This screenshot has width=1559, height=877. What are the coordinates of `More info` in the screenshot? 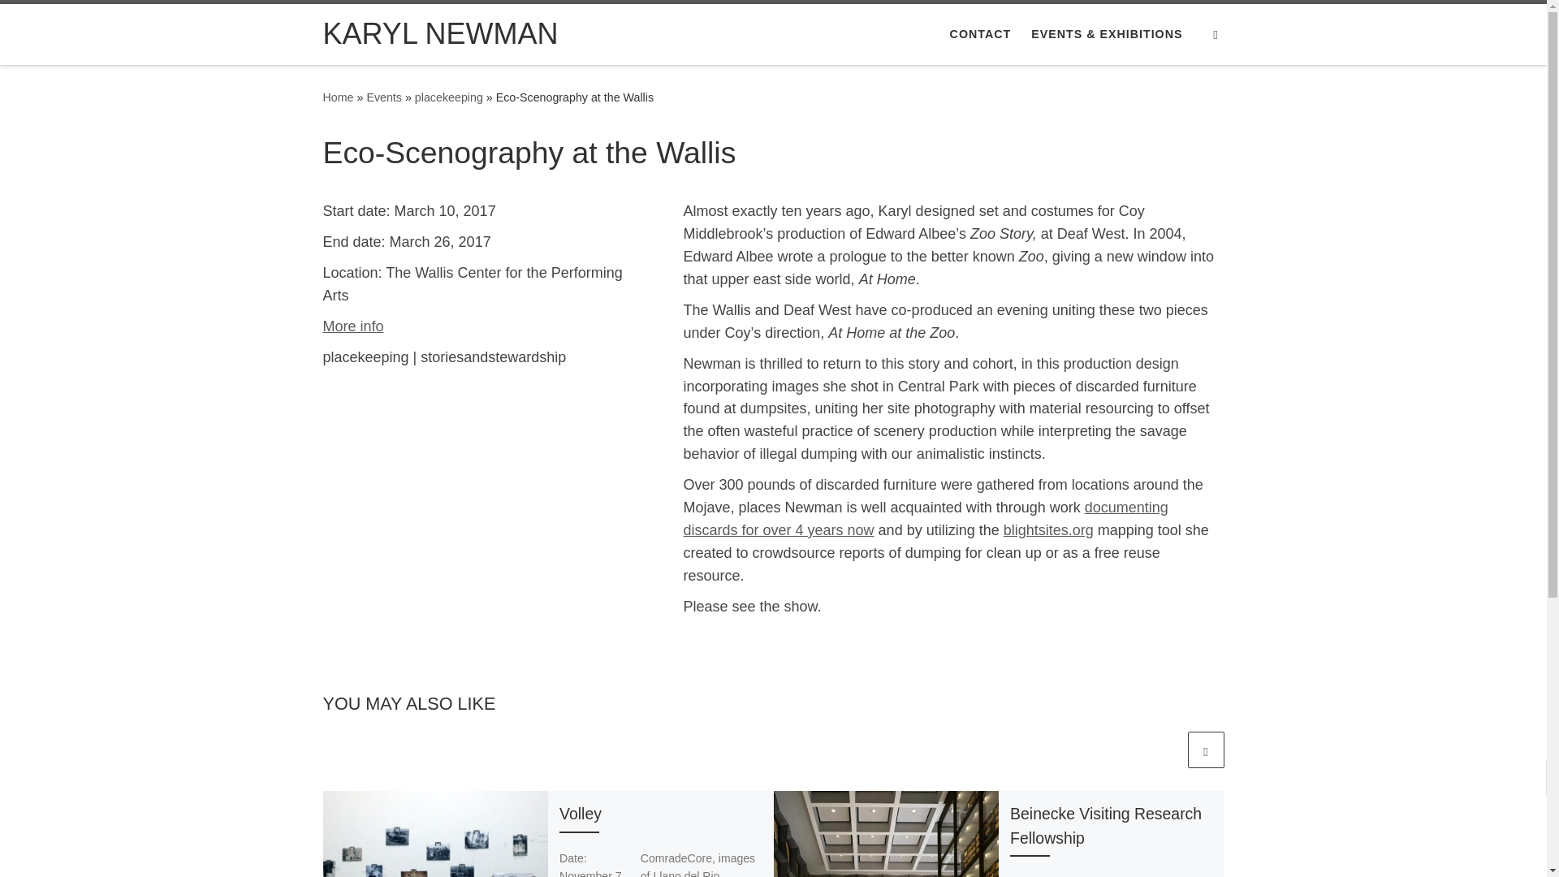 It's located at (352, 326).